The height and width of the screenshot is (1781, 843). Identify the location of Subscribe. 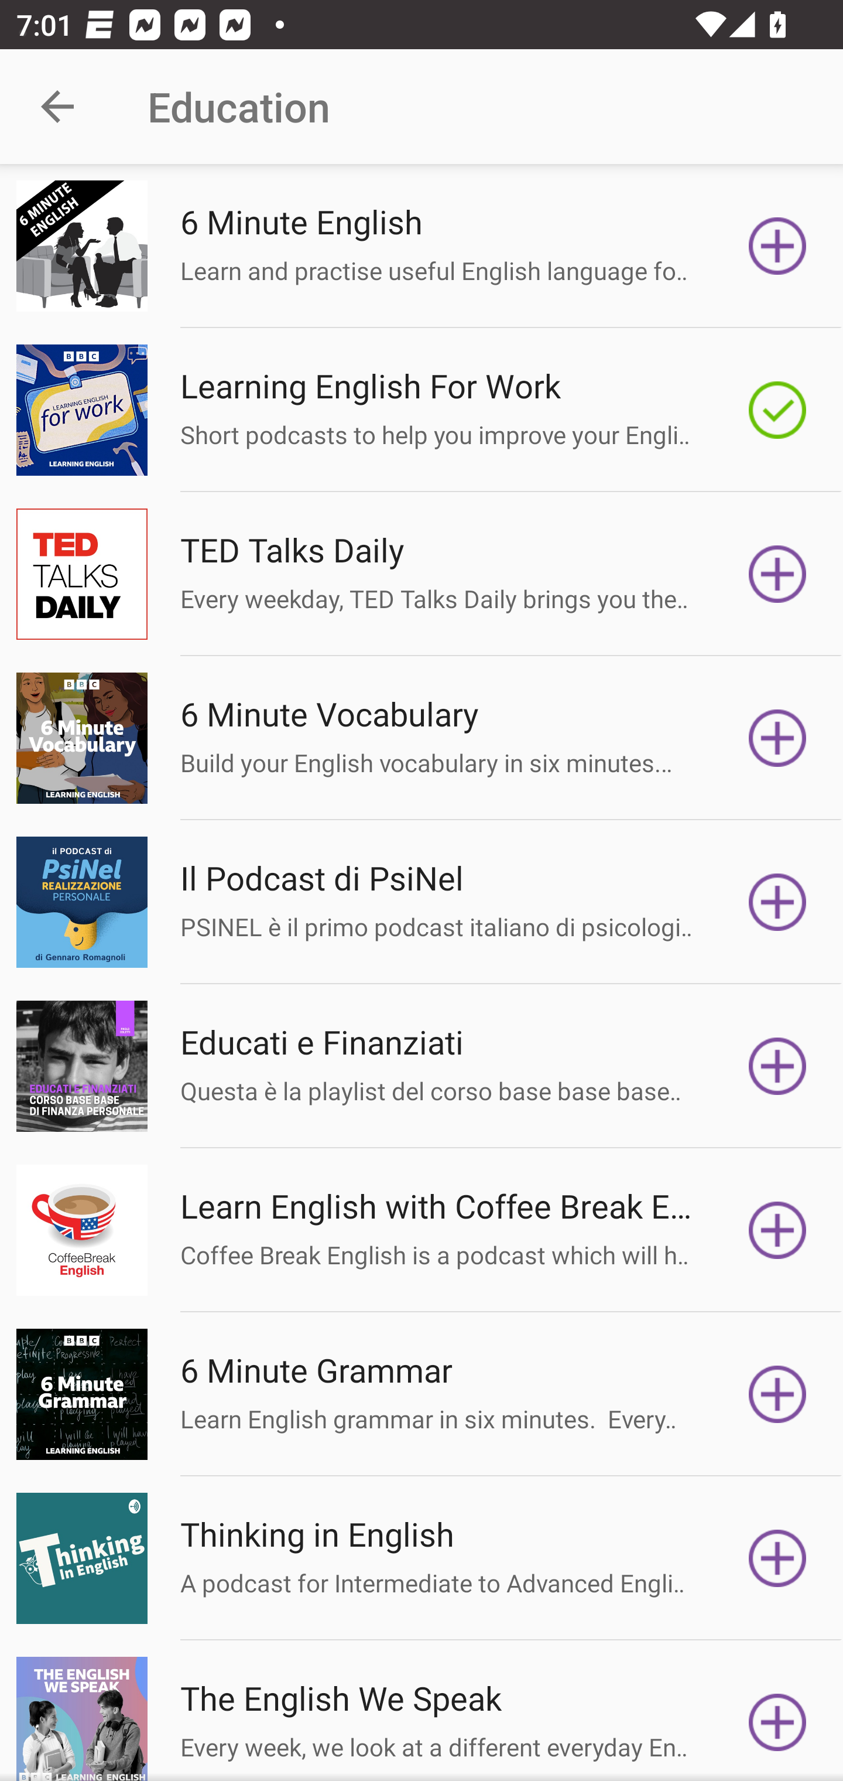
(777, 574).